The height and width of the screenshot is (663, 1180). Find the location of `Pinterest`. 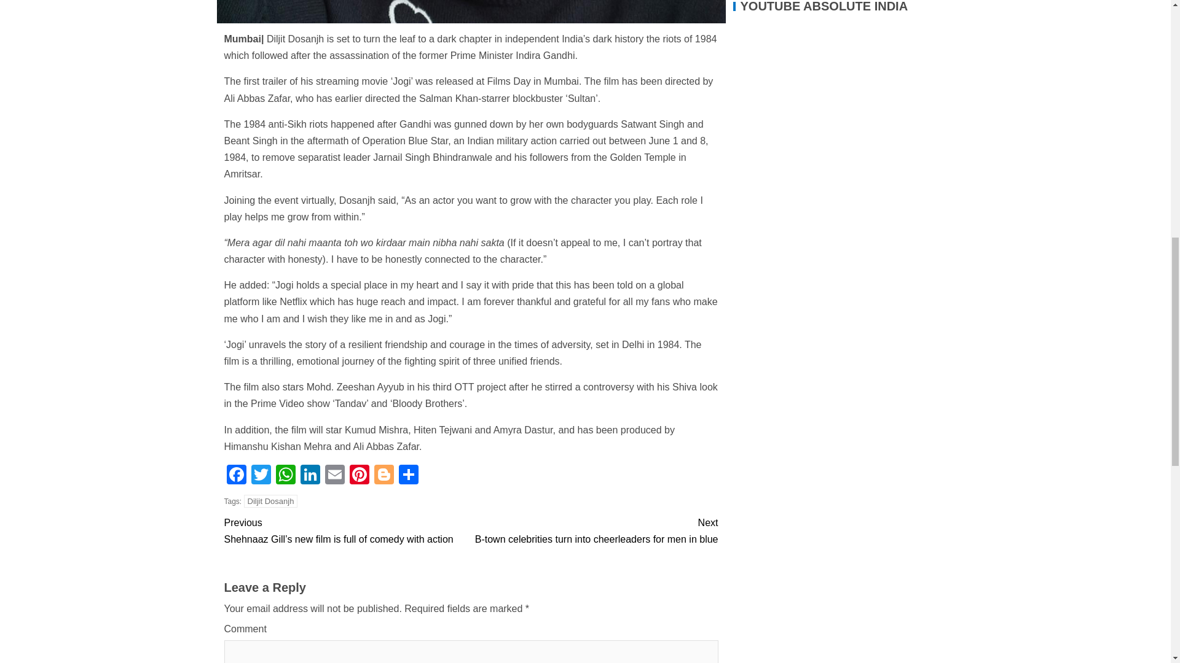

Pinterest is located at coordinates (359, 476).